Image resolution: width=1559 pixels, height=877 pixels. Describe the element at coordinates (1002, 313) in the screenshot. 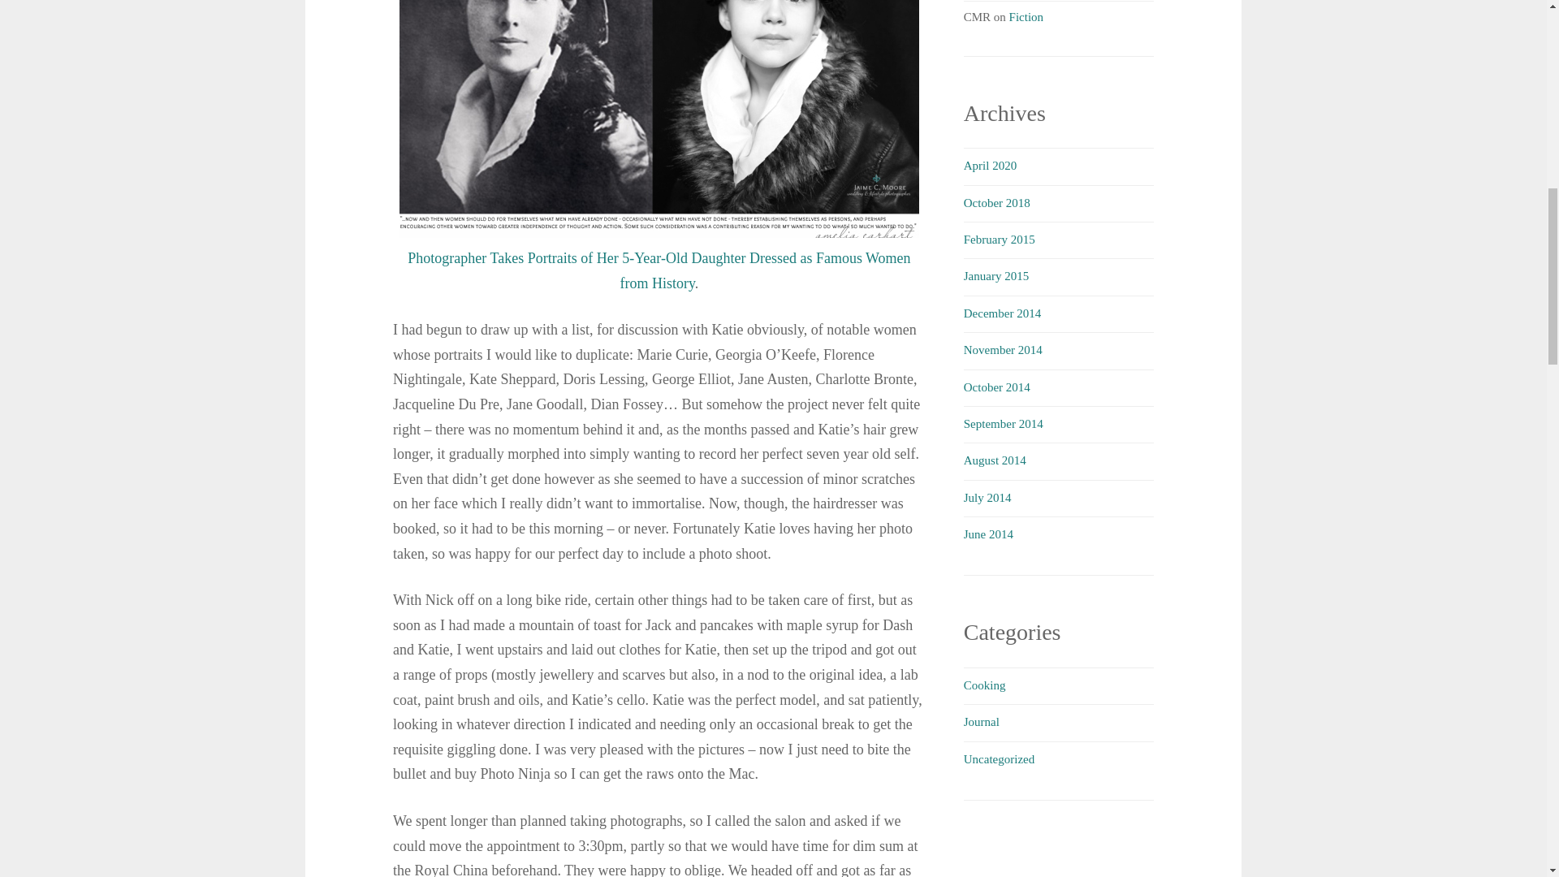

I see `December 2014` at that location.